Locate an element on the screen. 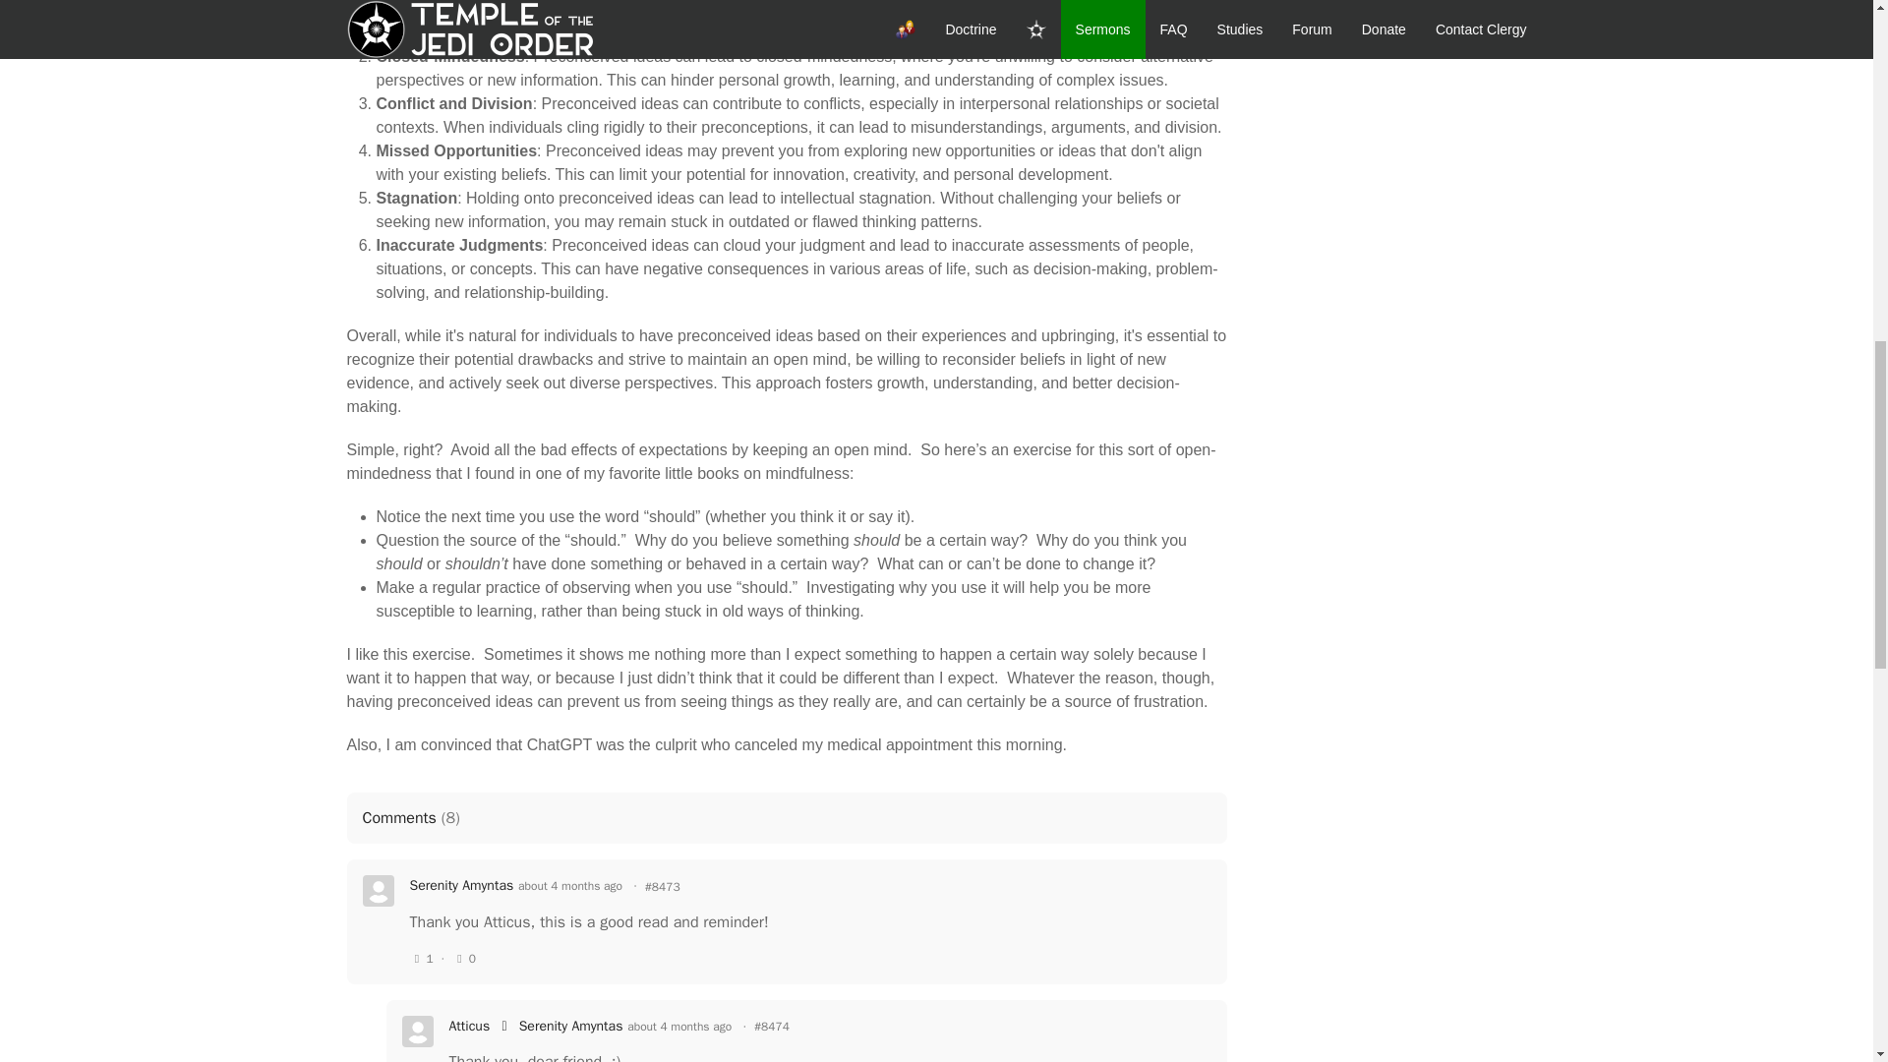 This screenshot has height=1062, width=1888. Permalink is located at coordinates (771, 1027).